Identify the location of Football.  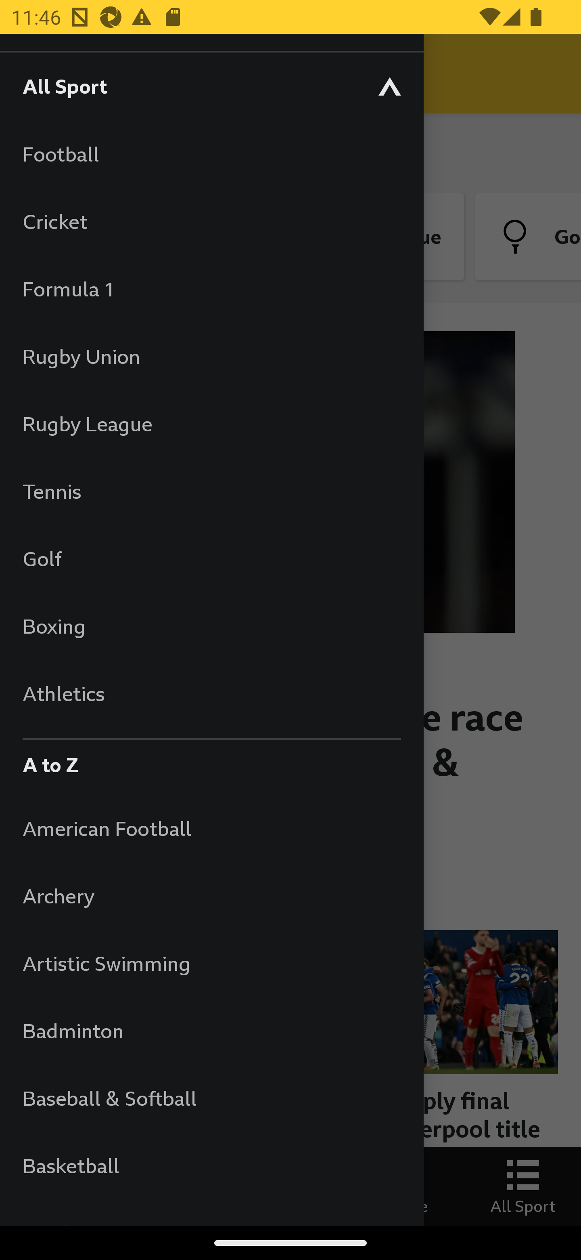
(211, 153).